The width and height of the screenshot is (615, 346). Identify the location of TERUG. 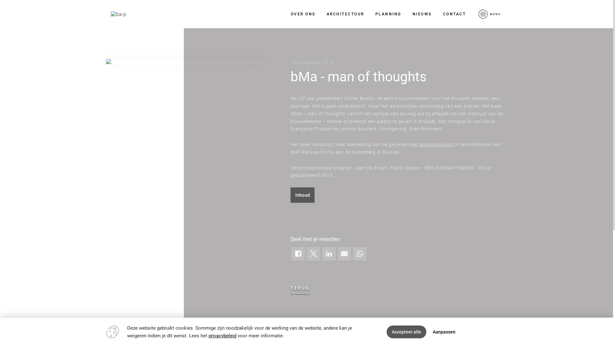
(300, 288).